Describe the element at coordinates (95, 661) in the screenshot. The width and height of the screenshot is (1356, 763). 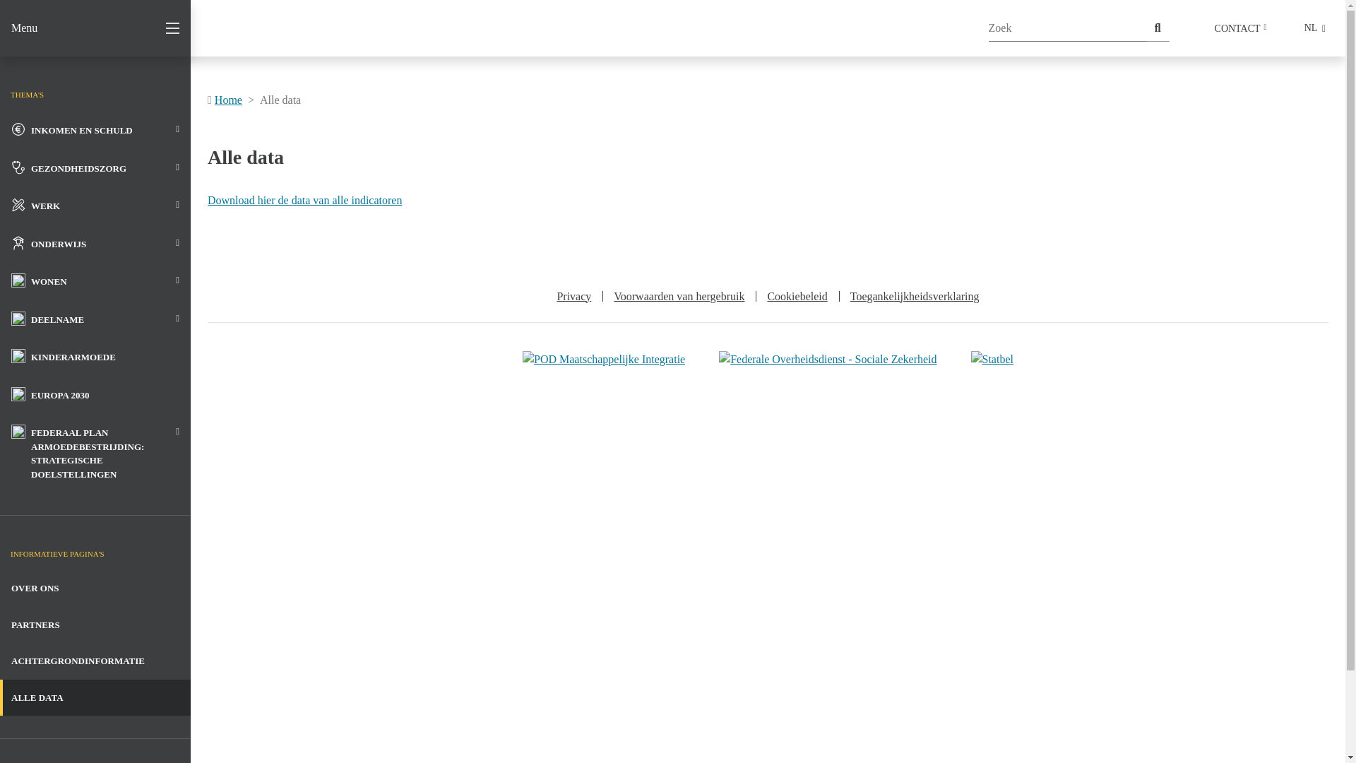
I see `ACHTERGRONDINFORMATIE` at that location.